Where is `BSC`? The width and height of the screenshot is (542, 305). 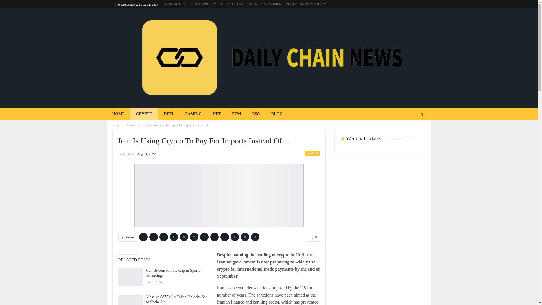 BSC is located at coordinates (256, 114).